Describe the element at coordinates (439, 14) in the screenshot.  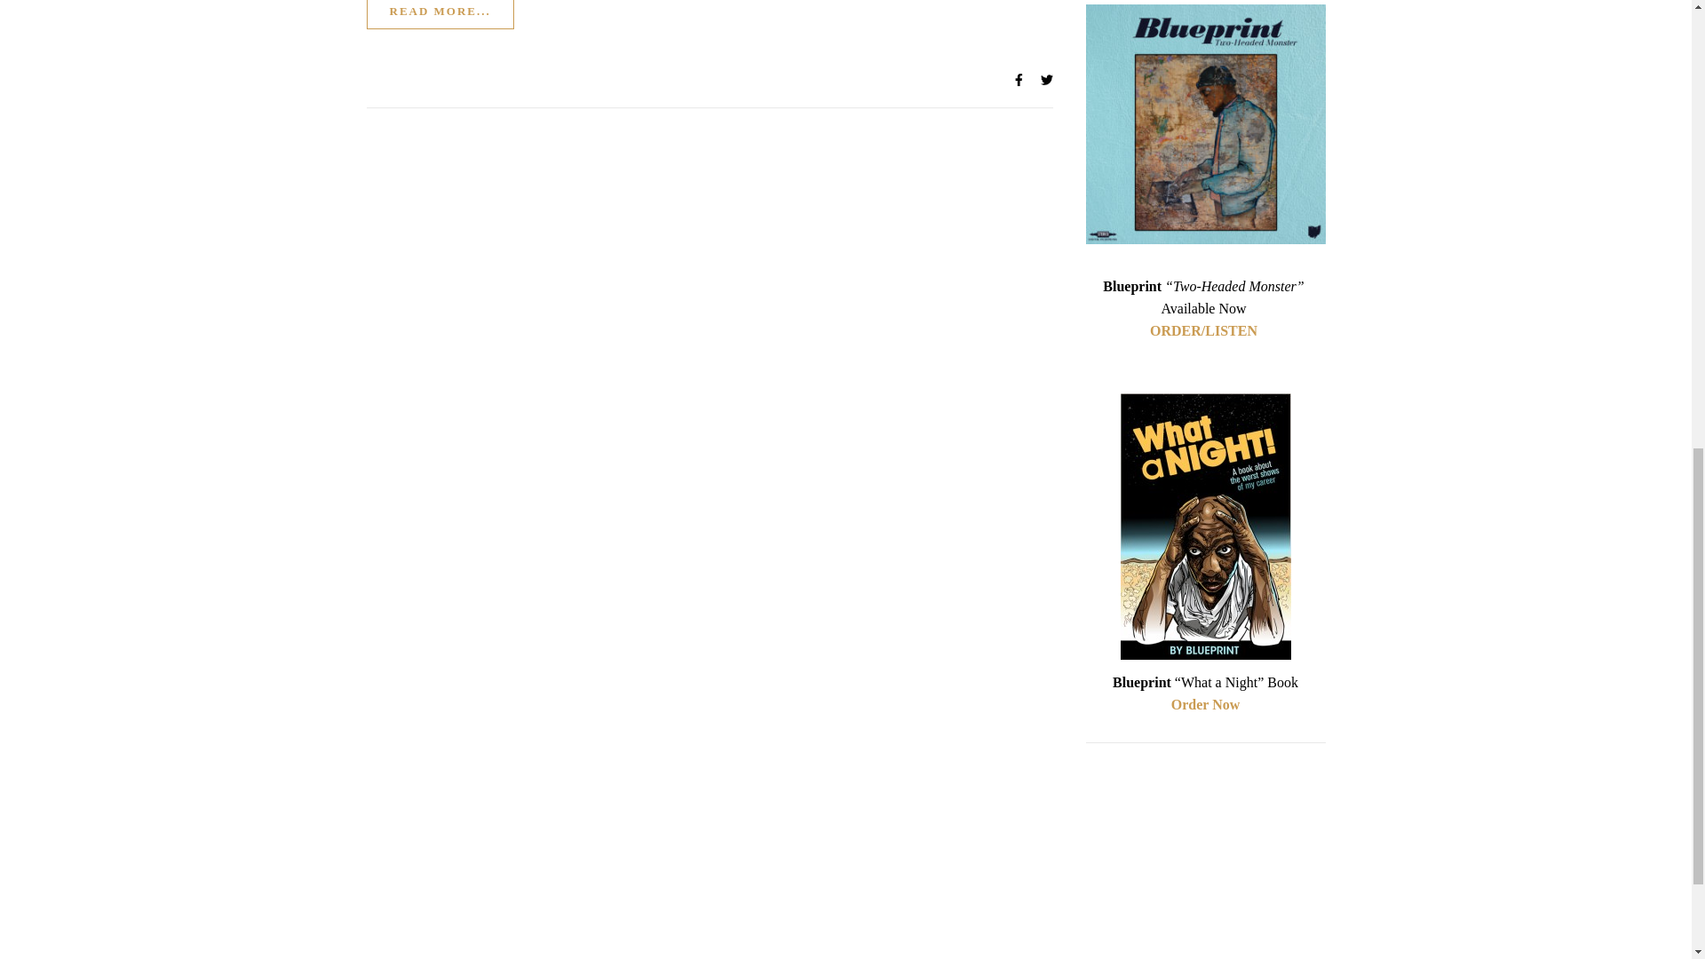
I see `READ MORE...` at that location.